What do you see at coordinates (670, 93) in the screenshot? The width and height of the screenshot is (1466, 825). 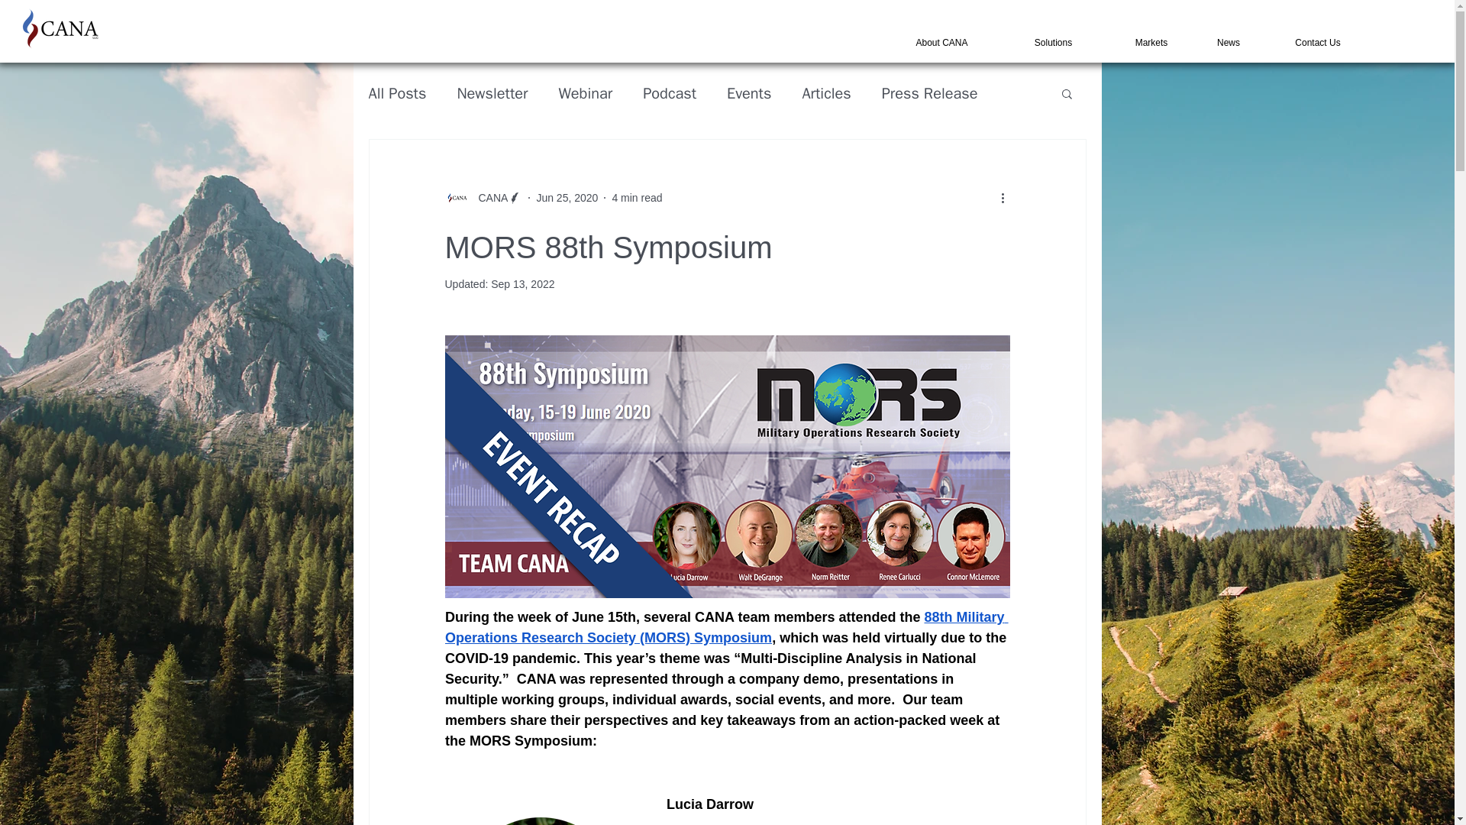 I see `Podcast` at bounding box center [670, 93].